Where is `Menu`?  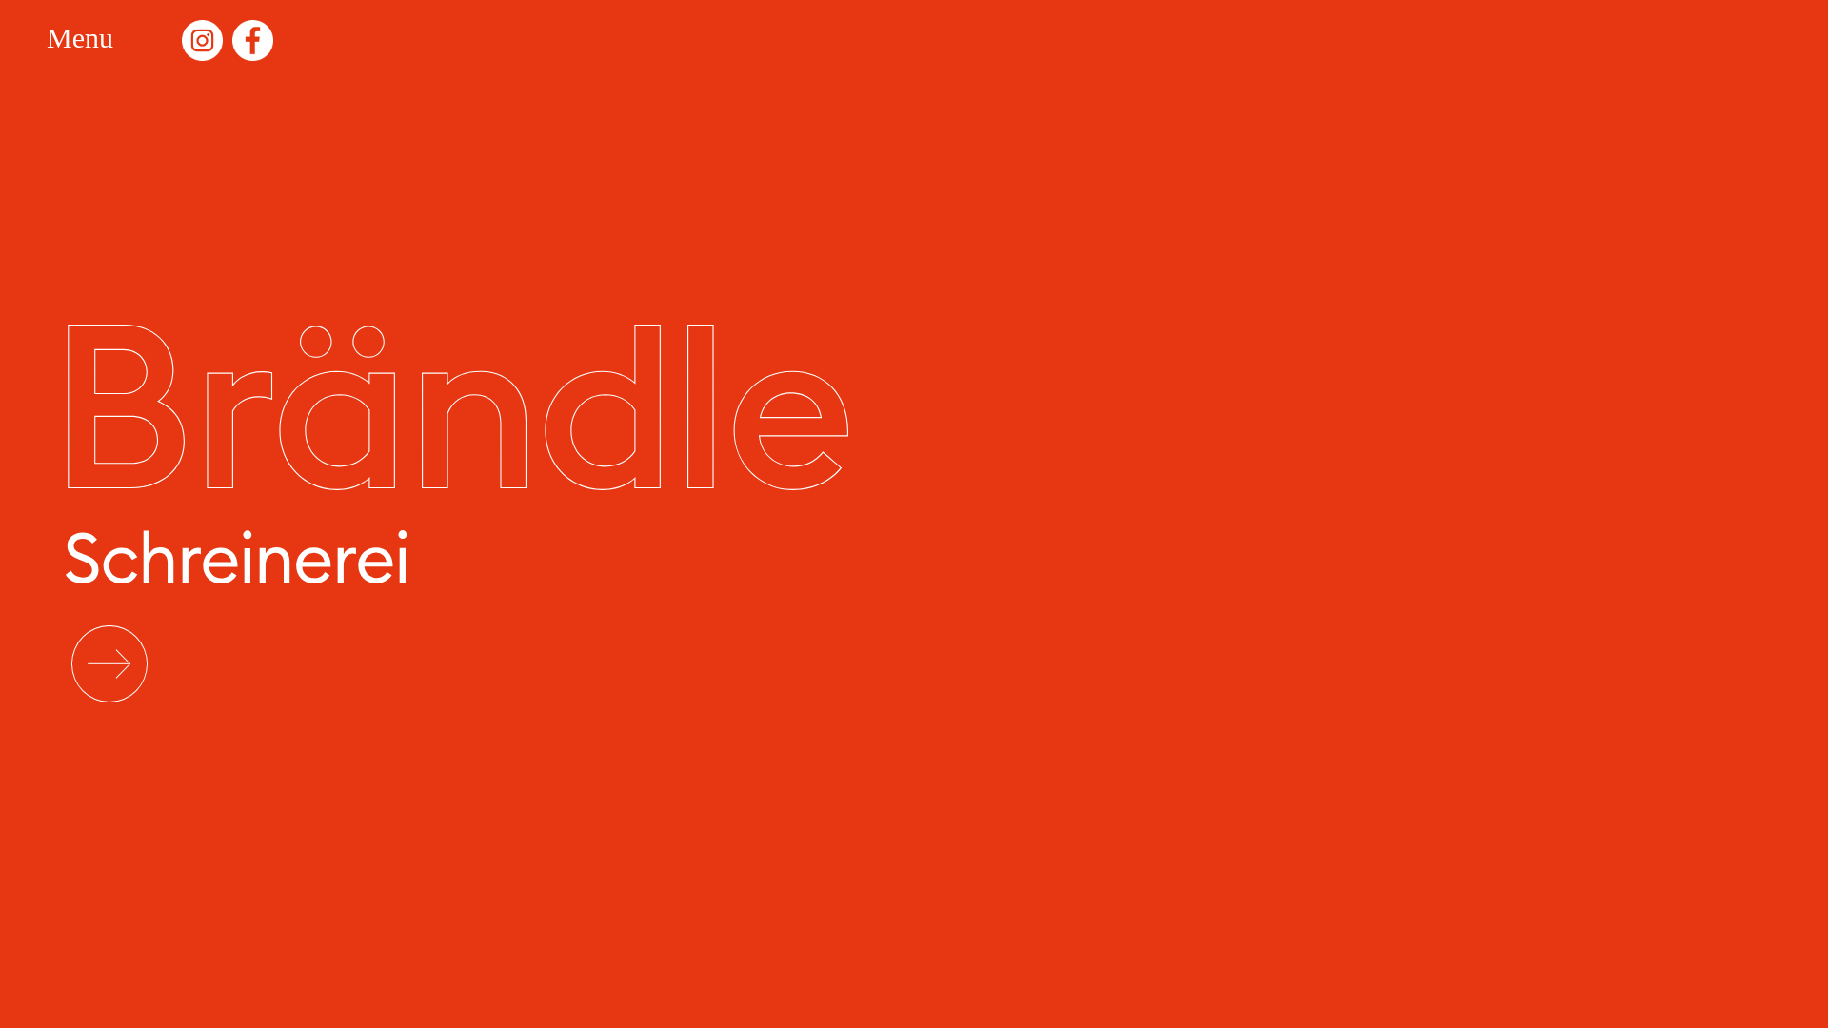 Menu is located at coordinates (92, 45).